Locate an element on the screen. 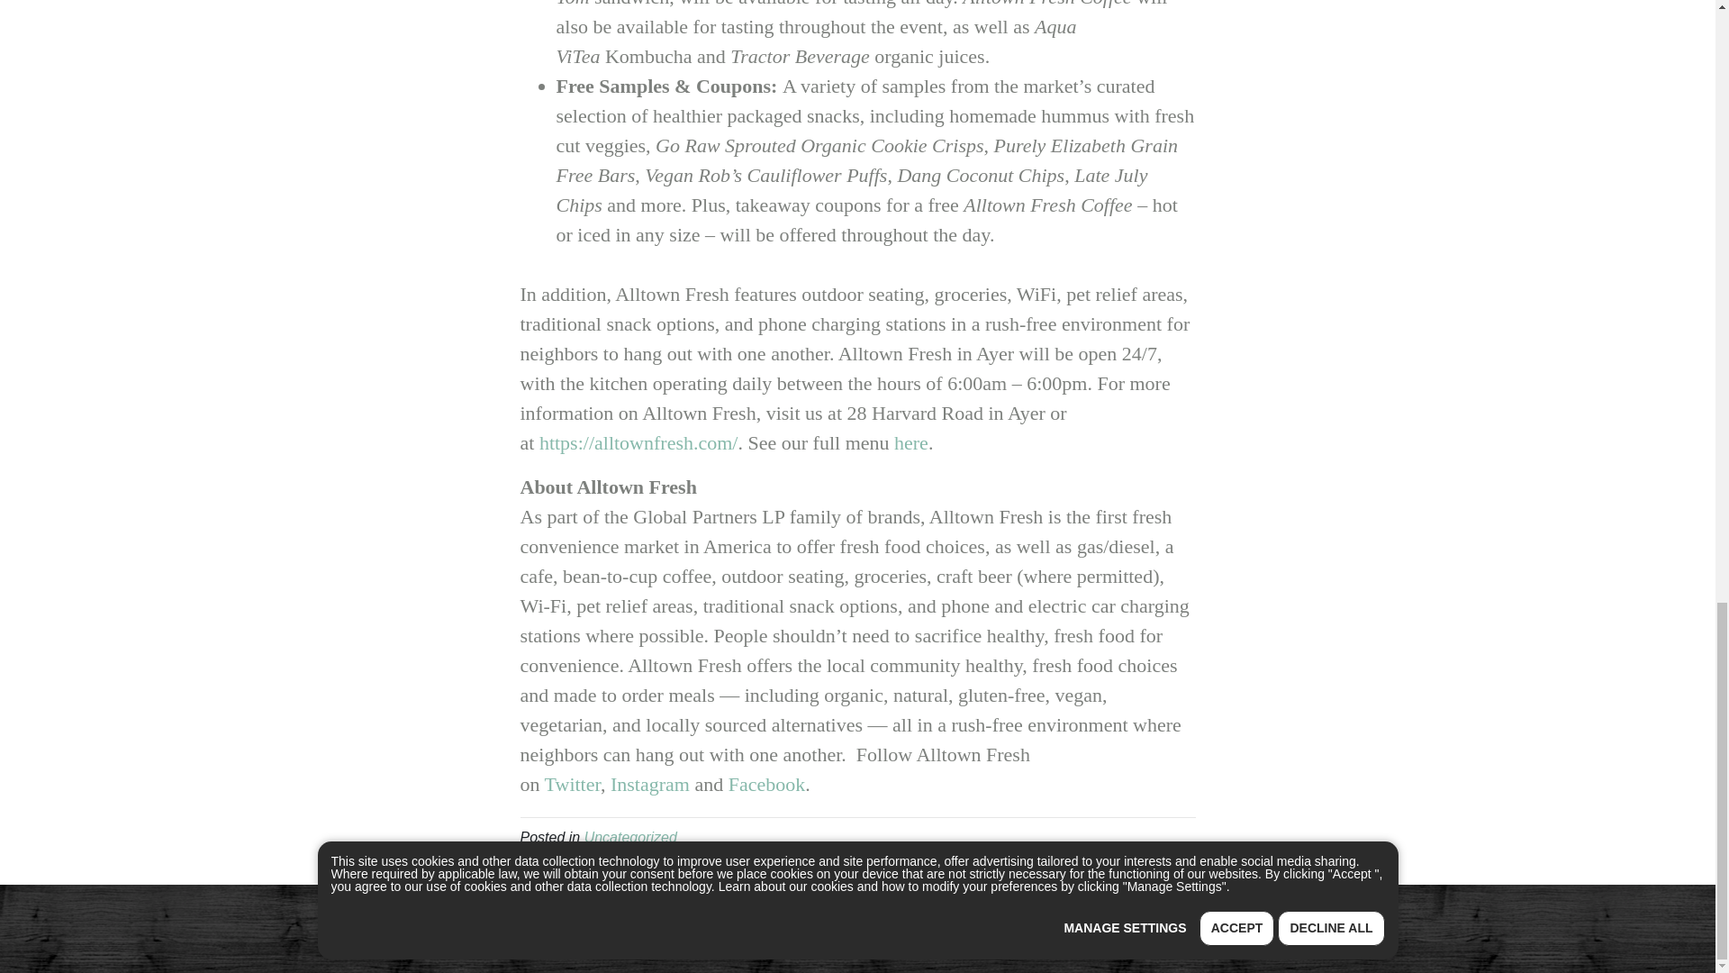 The width and height of the screenshot is (1729, 973). Instagram is located at coordinates (650, 784).